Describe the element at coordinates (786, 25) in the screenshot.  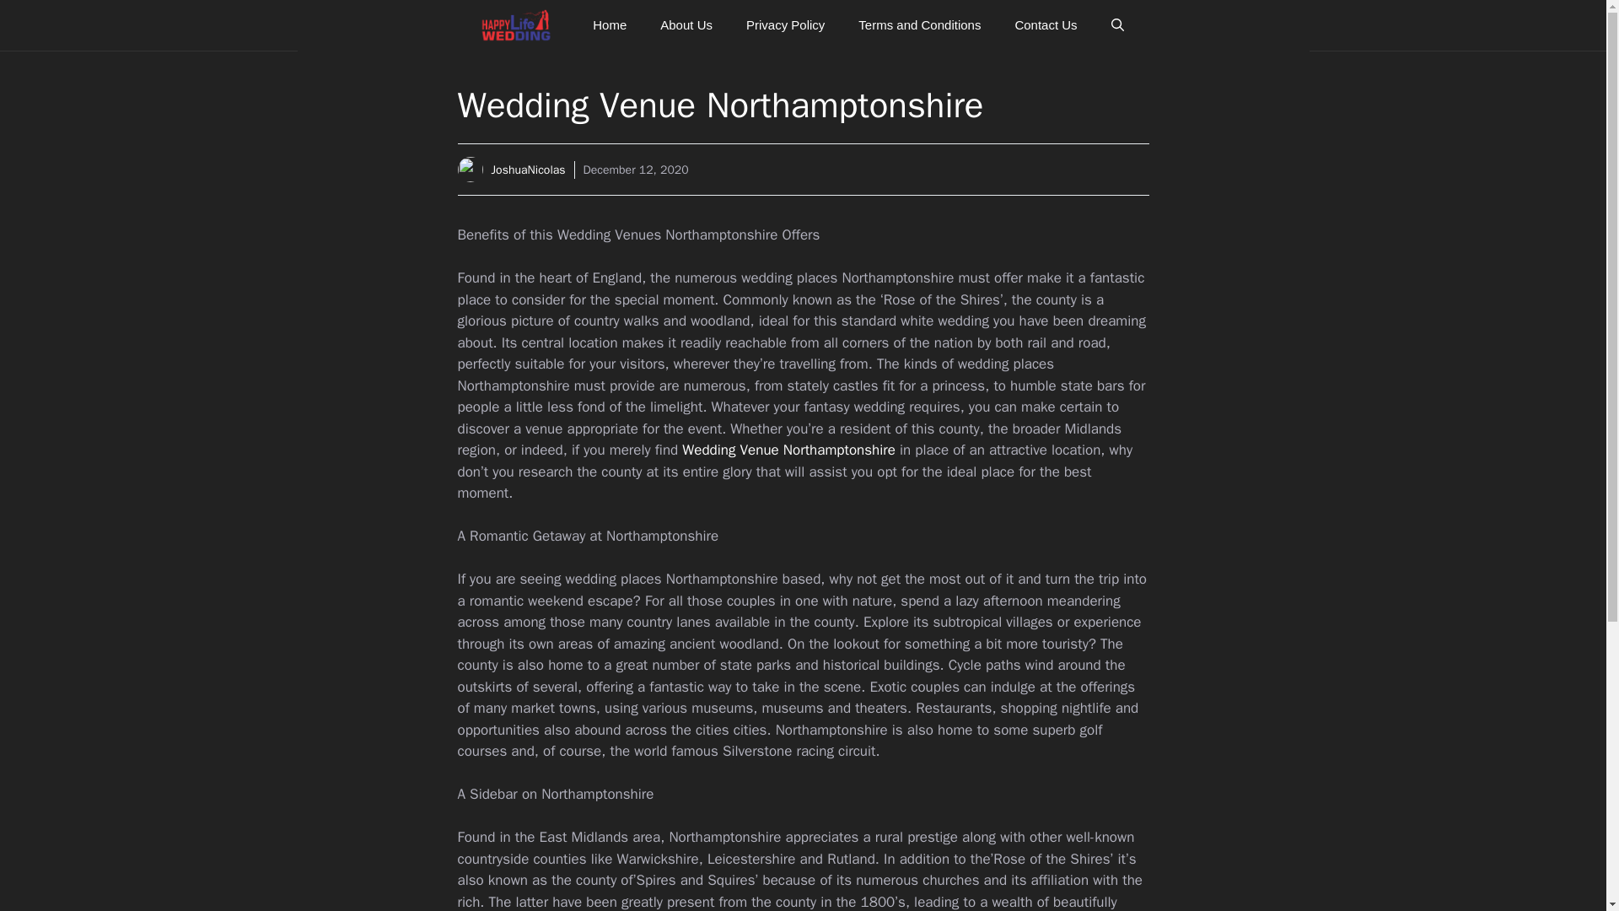
I see `Privacy Policy` at that location.